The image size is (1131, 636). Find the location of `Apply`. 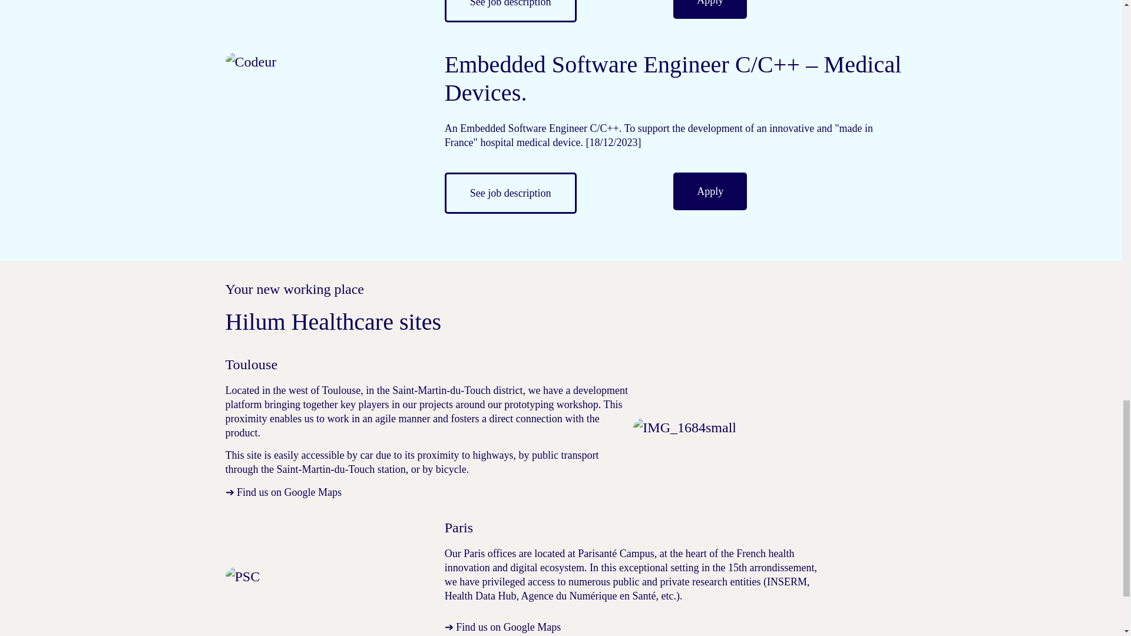

Apply is located at coordinates (709, 9).